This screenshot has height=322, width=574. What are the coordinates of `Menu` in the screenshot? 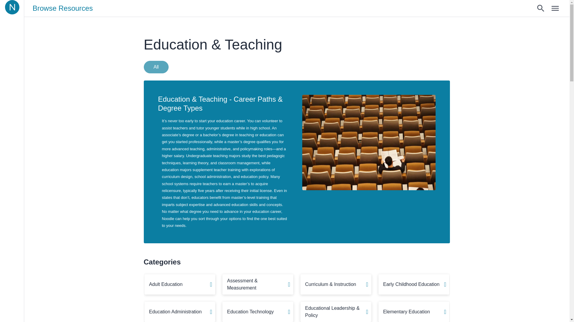 It's located at (555, 8).